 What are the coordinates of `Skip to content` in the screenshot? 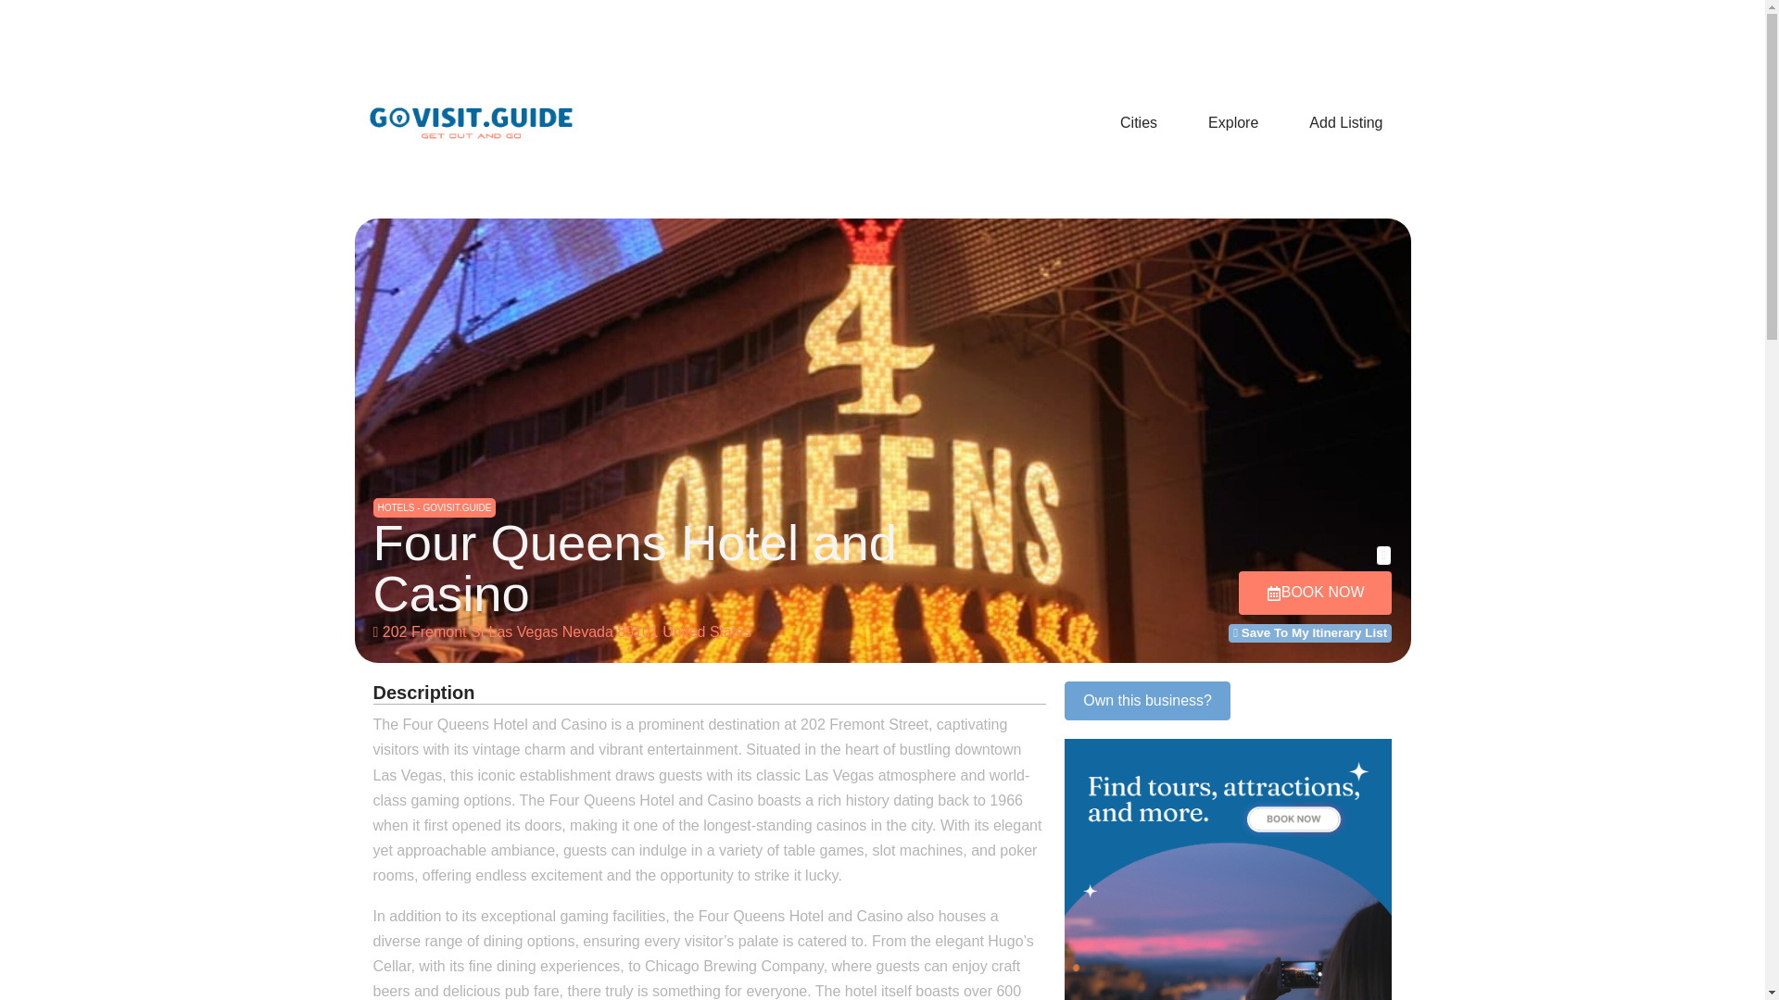 It's located at (14, 39).